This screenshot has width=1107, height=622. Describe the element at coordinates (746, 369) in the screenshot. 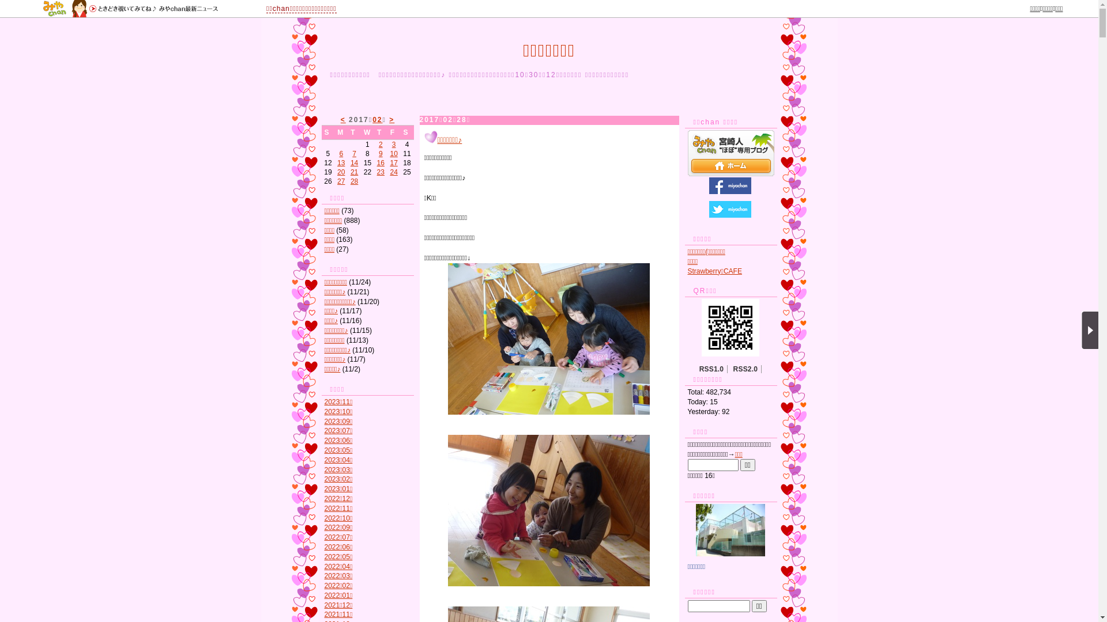

I see `RSS2.0` at that location.